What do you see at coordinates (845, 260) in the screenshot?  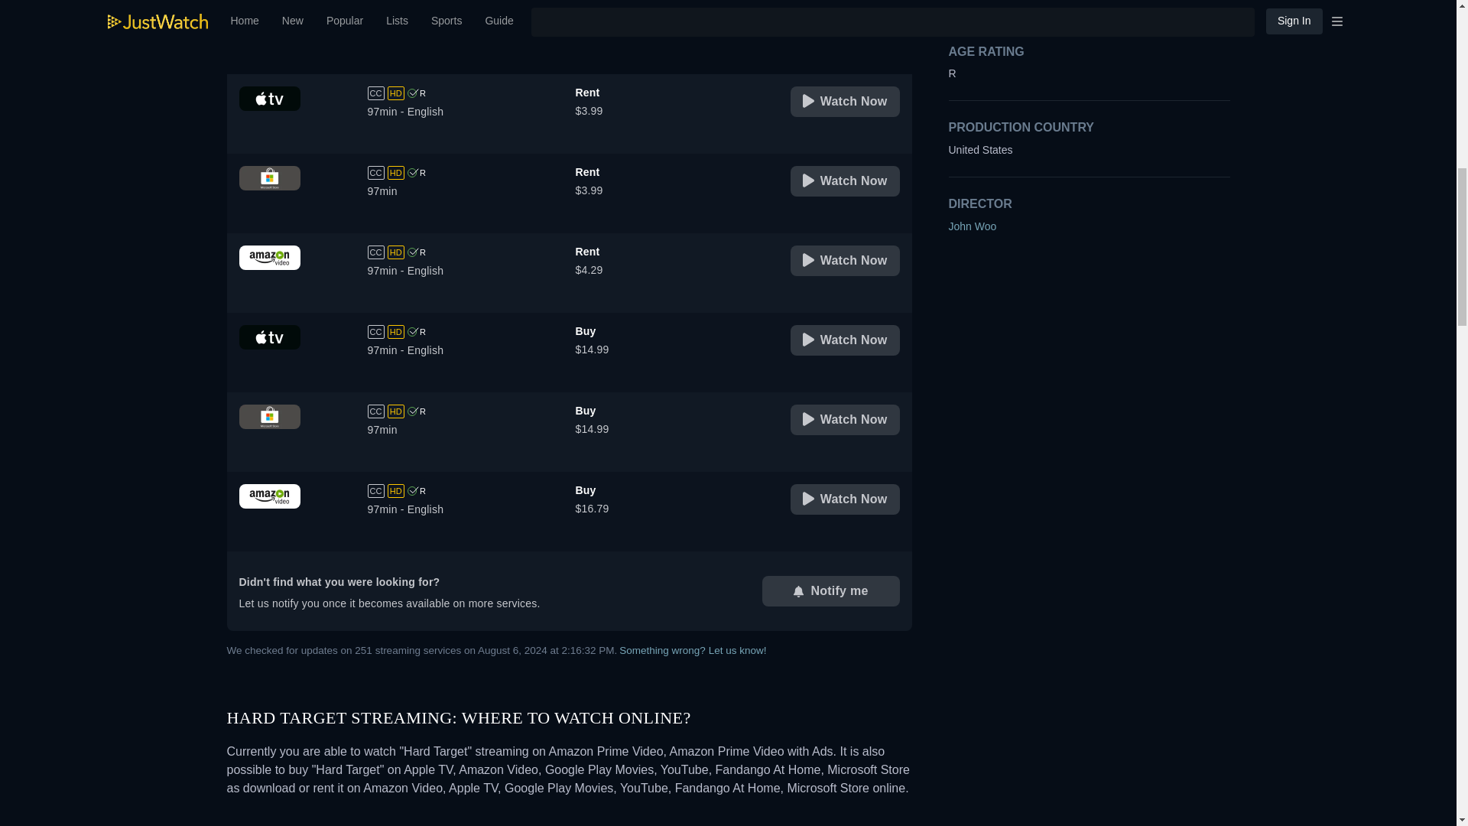 I see `Watch Now` at bounding box center [845, 260].